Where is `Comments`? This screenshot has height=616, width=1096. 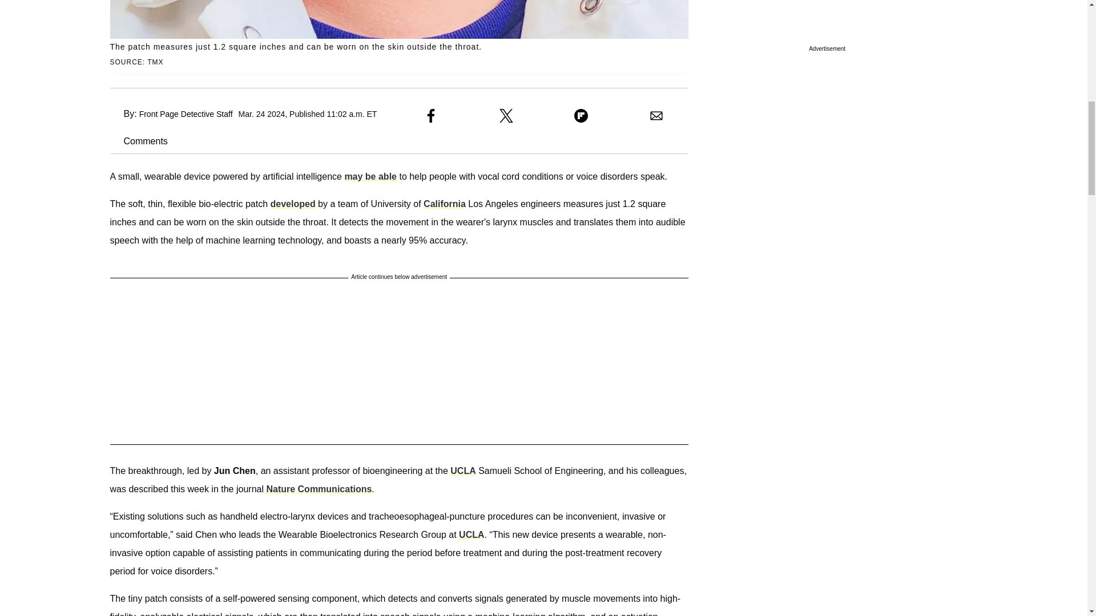
Comments is located at coordinates (138, 140).